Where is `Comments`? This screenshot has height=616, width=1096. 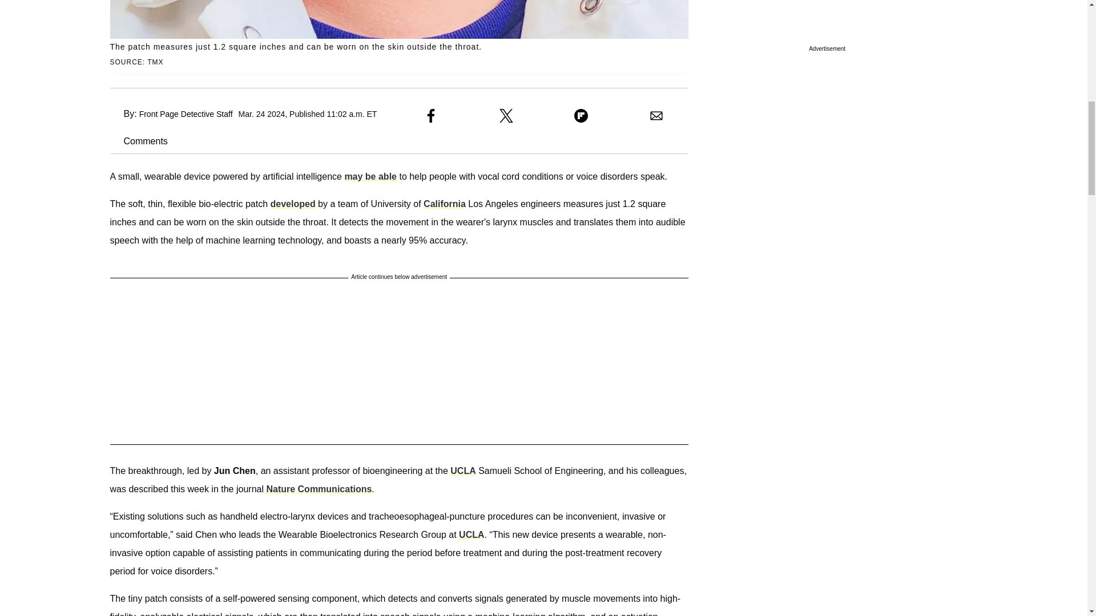
Comments is located at coordinates (138, 140).